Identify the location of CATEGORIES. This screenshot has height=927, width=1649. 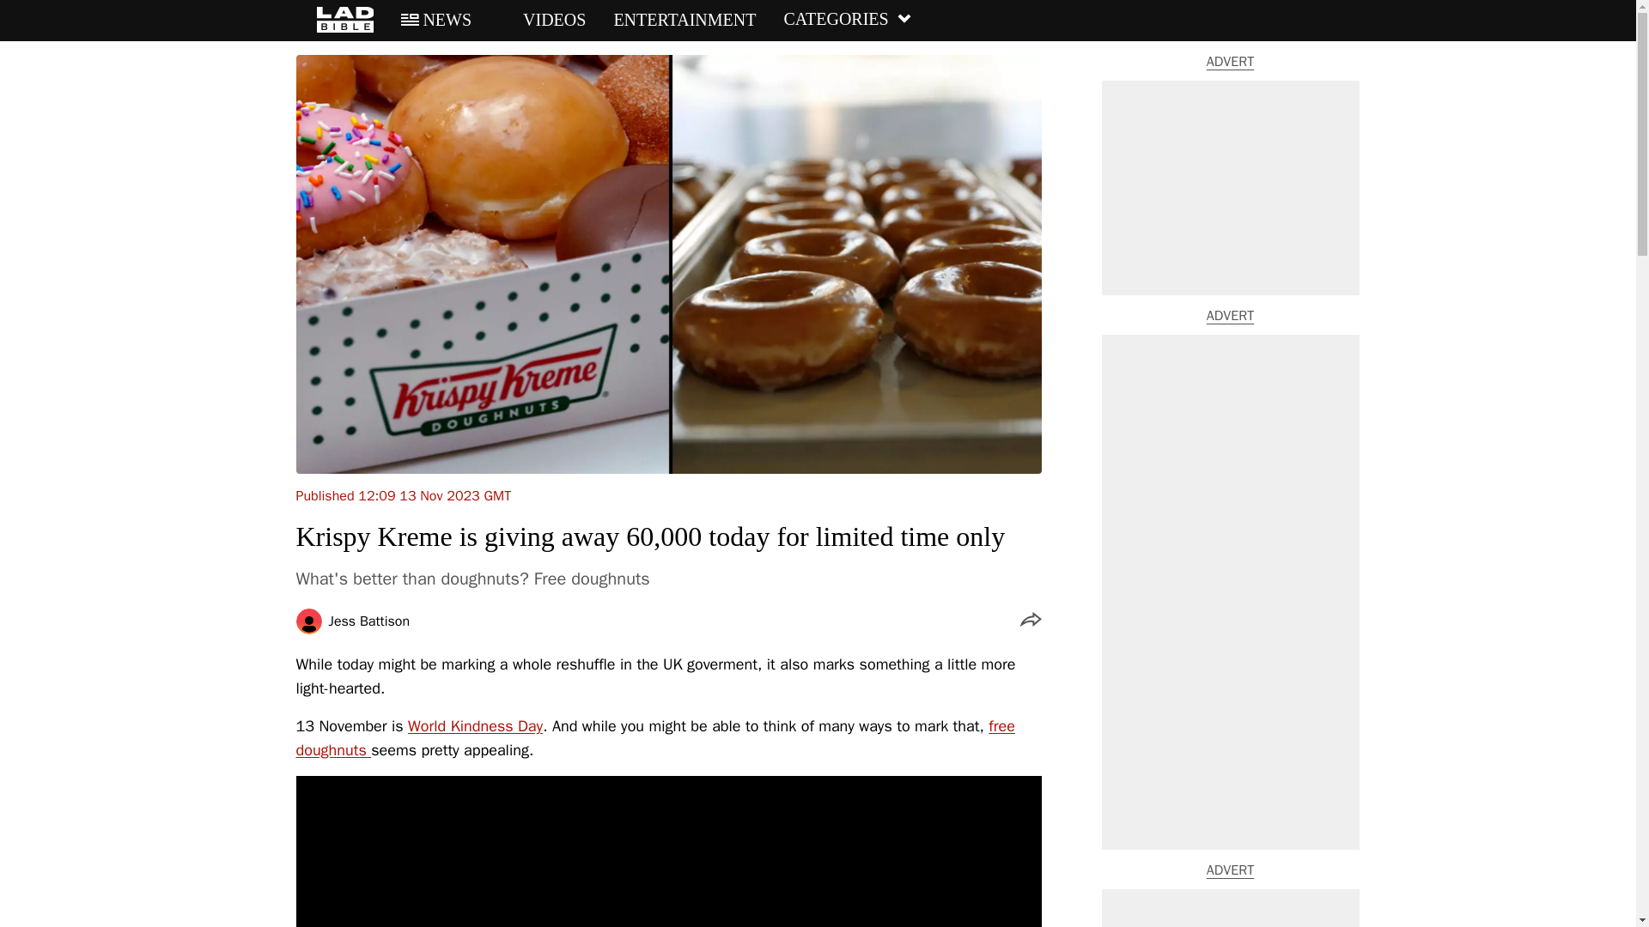
(847, 20).